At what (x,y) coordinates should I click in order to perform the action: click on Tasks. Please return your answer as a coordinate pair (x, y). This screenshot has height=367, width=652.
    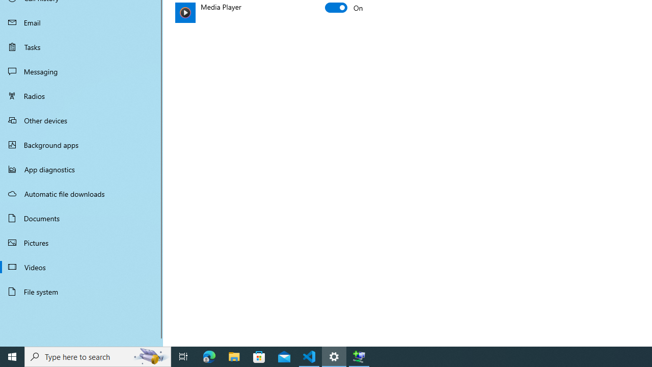
    Looking at the image, I should click on (81, 46).